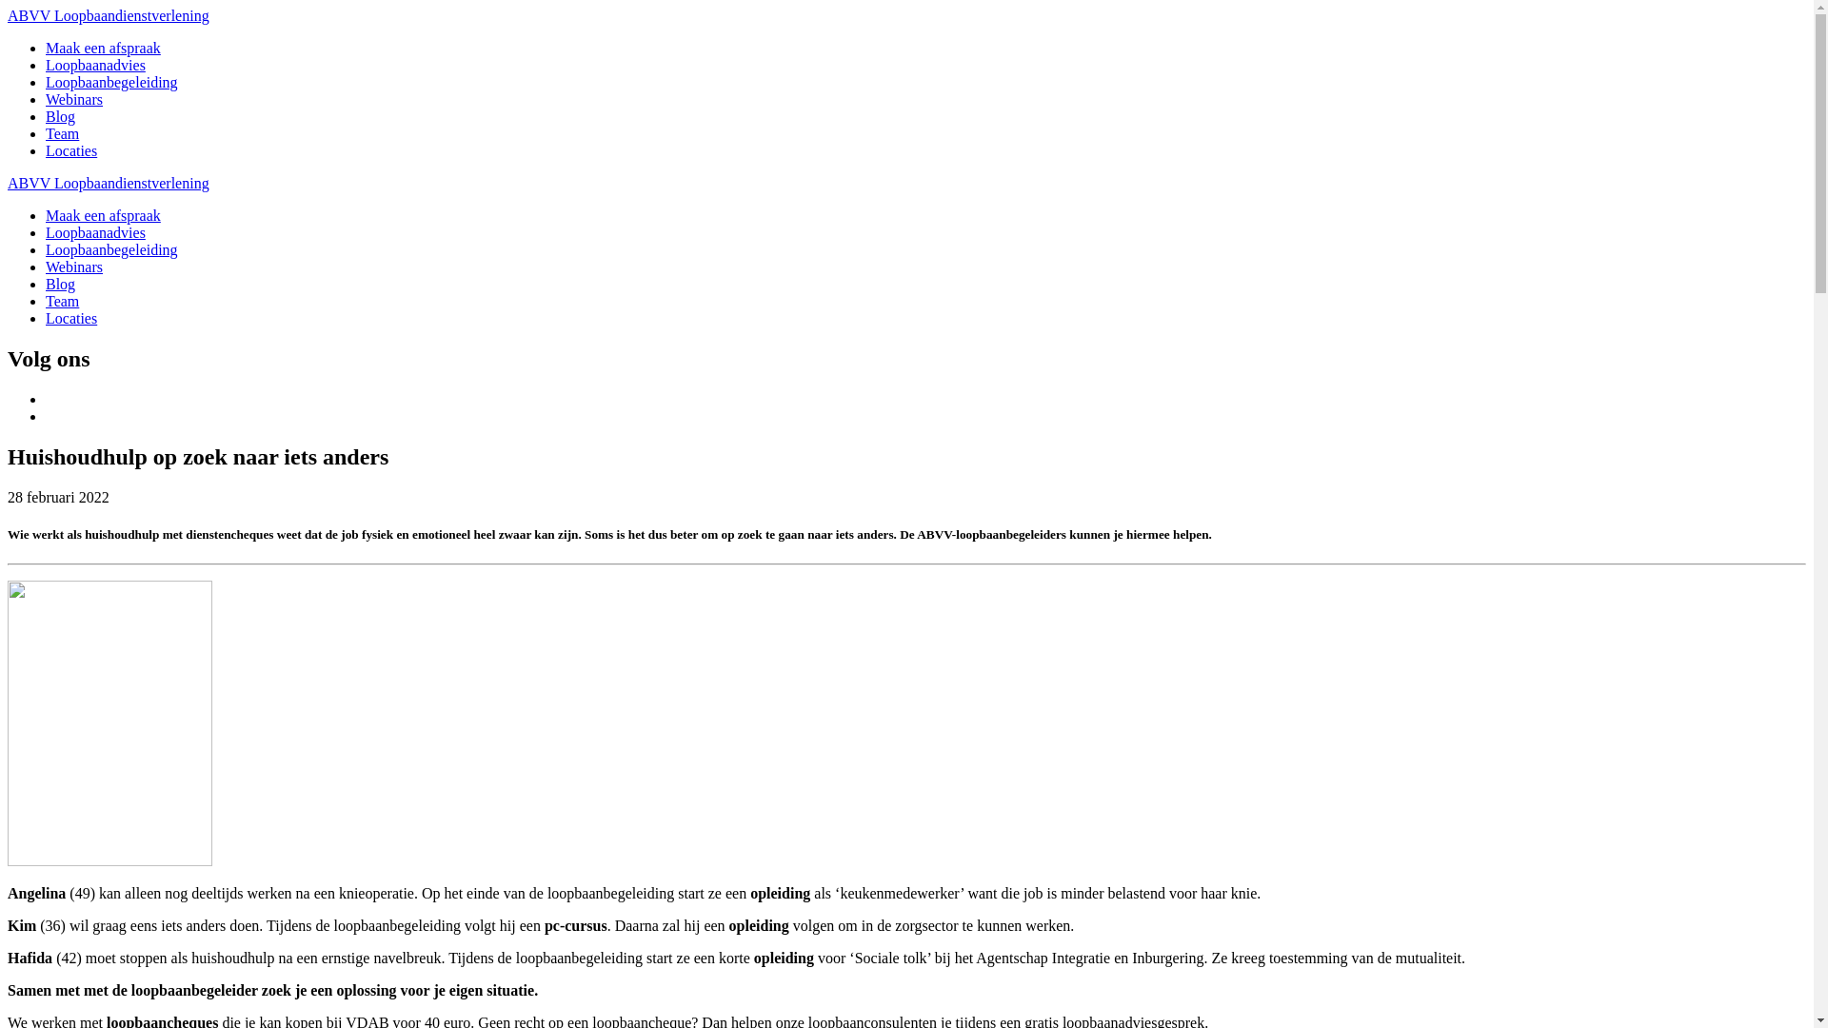 The width and height of the screenshot is (1828, 1028). What do you see at coordinates (61, 116) in the screenshot?
I see `Blog` at bounding box center [61, 116].